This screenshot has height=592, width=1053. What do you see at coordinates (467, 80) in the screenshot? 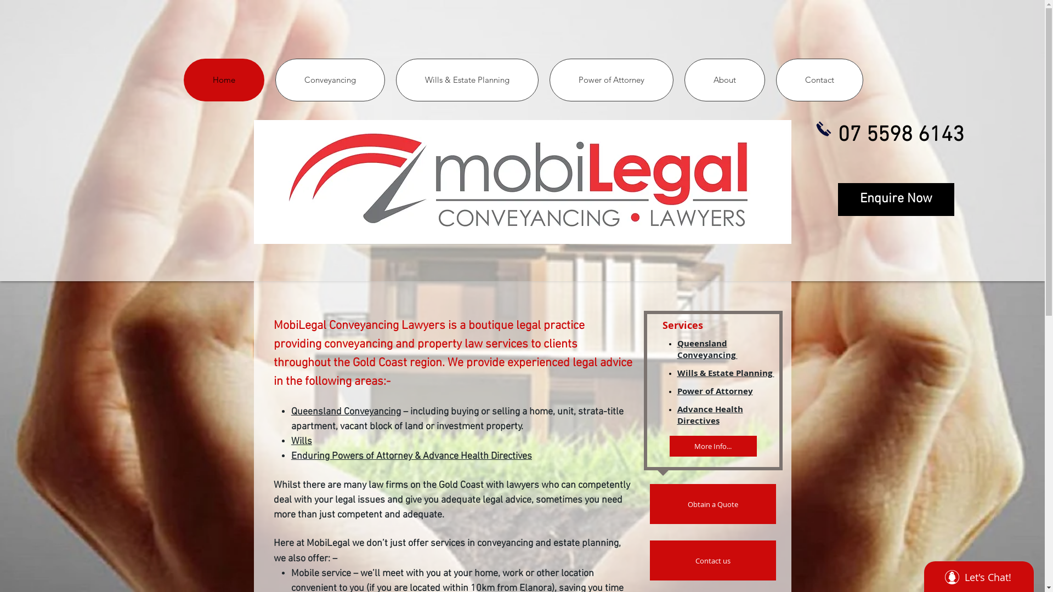
I see `Wills & Estate Planning` at bounding box center [467, 80].